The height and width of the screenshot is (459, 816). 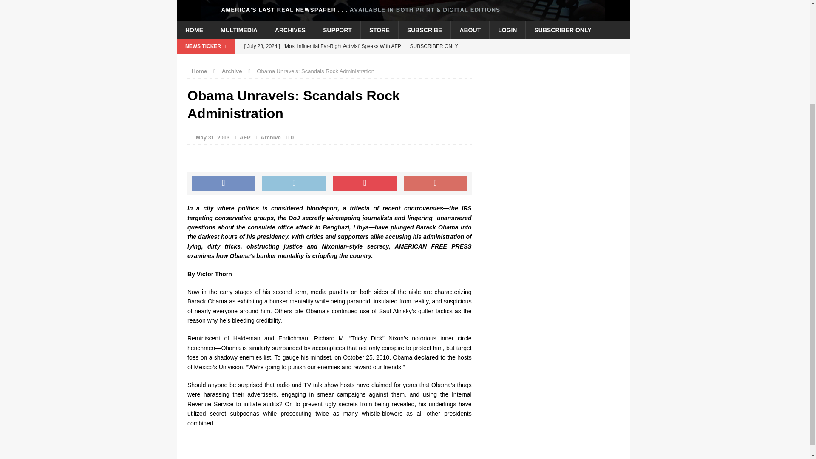 I want to click on Archive, so click(x=270, y=137).